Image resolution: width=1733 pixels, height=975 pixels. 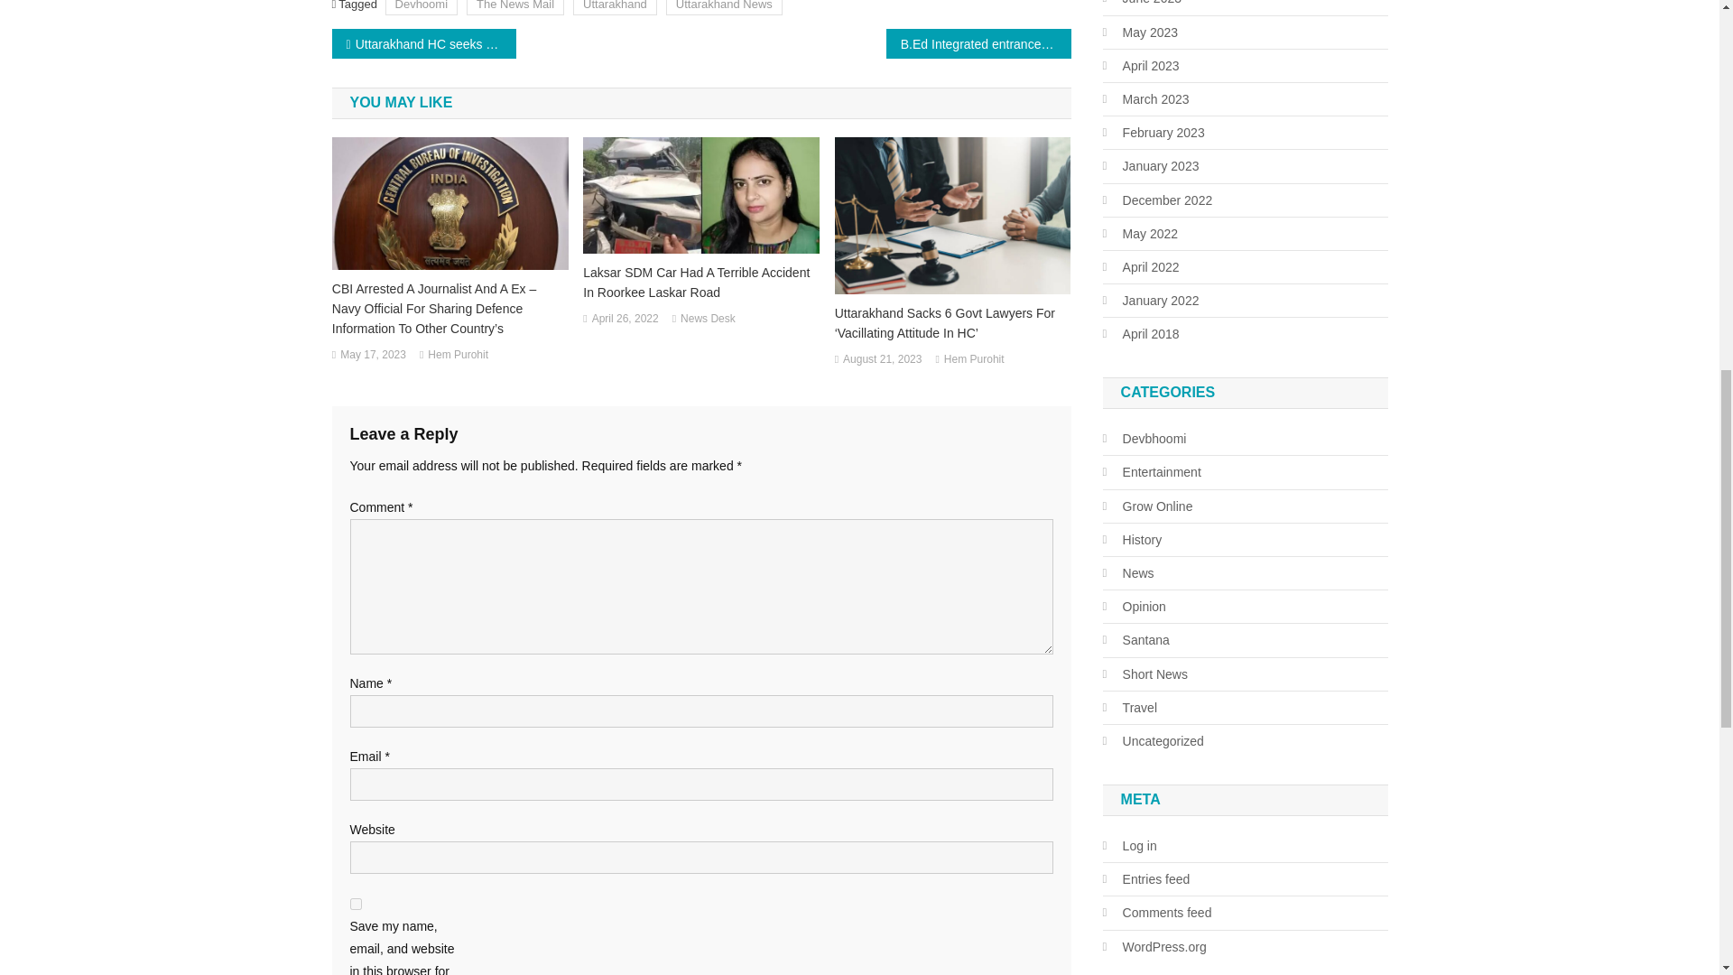 What do you see at coordinates (514, 7) in the screenshot?
I see `The News Mail` at bounding box center [514, 7].